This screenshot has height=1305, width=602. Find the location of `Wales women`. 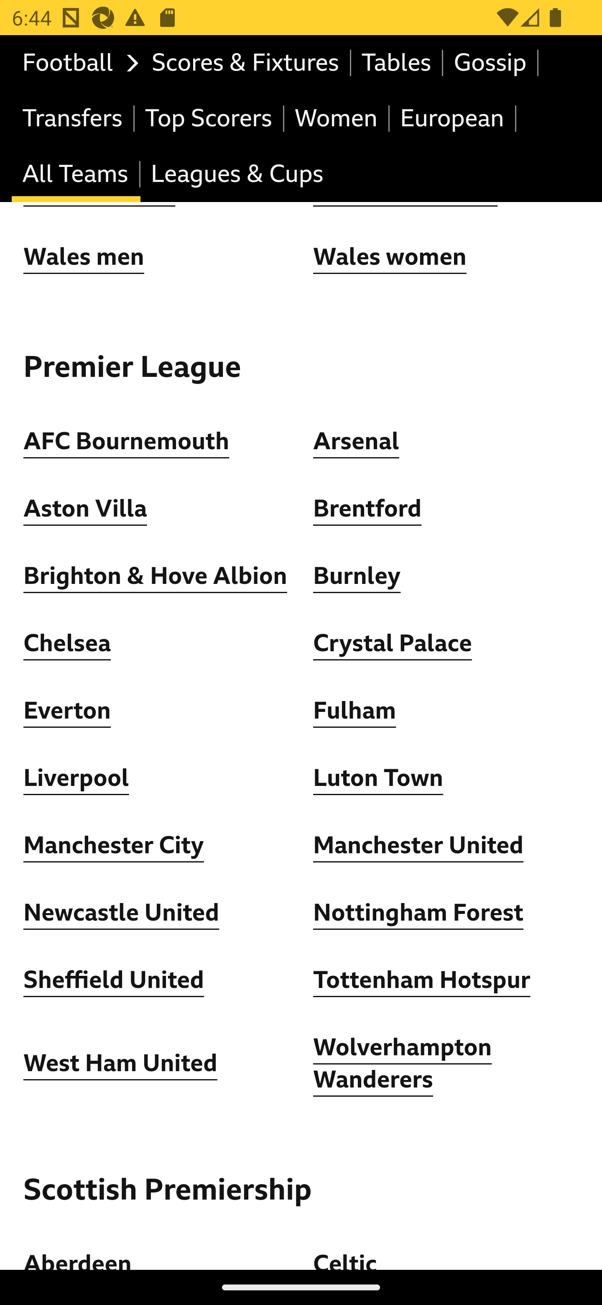

Wales women is located at coordinates (390, 258).